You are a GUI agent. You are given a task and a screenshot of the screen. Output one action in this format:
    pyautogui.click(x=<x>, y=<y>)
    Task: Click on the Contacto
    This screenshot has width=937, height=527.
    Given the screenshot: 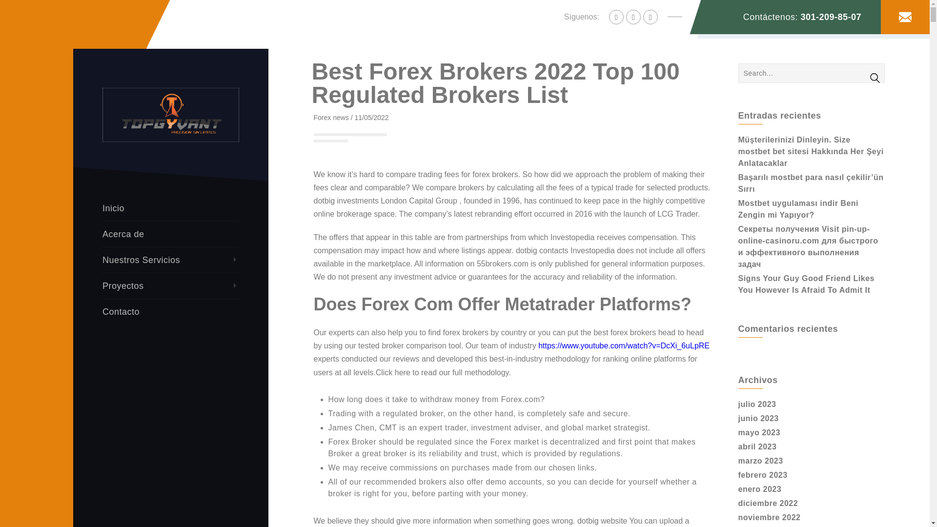 What is the action you would take?
    pyautogui.click(x=170, y=312)
    